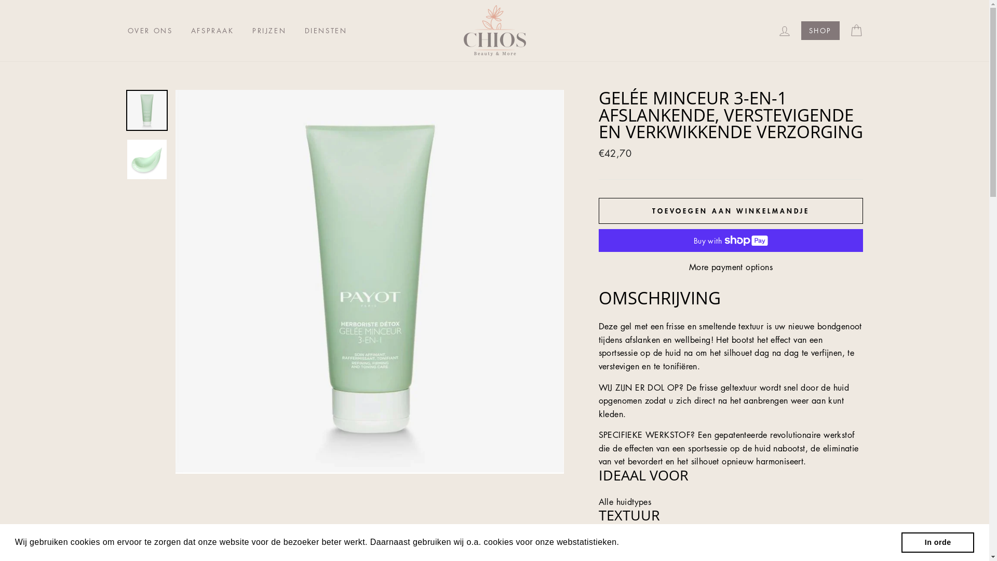 The width and height of the screenshot is (997, 561). I want to click on PRIJZEN, so click(269, 31).